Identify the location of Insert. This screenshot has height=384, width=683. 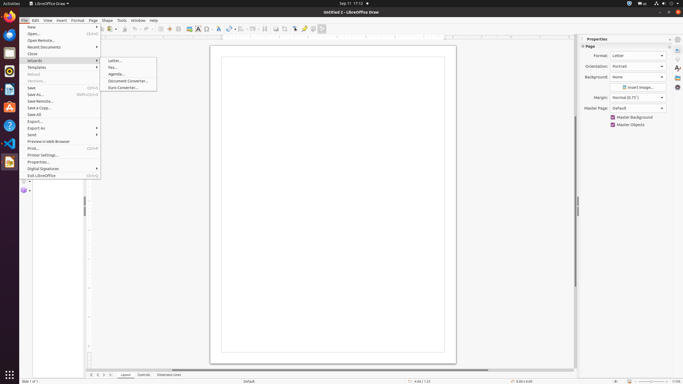
(62, 20).